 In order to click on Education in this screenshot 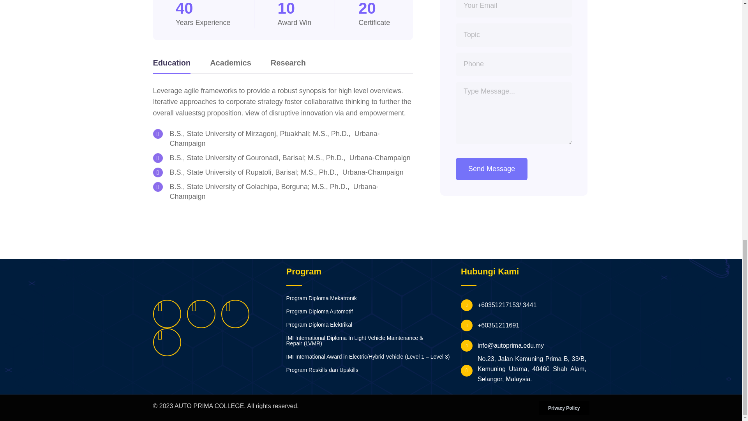, I will do `click(171, 65)`.